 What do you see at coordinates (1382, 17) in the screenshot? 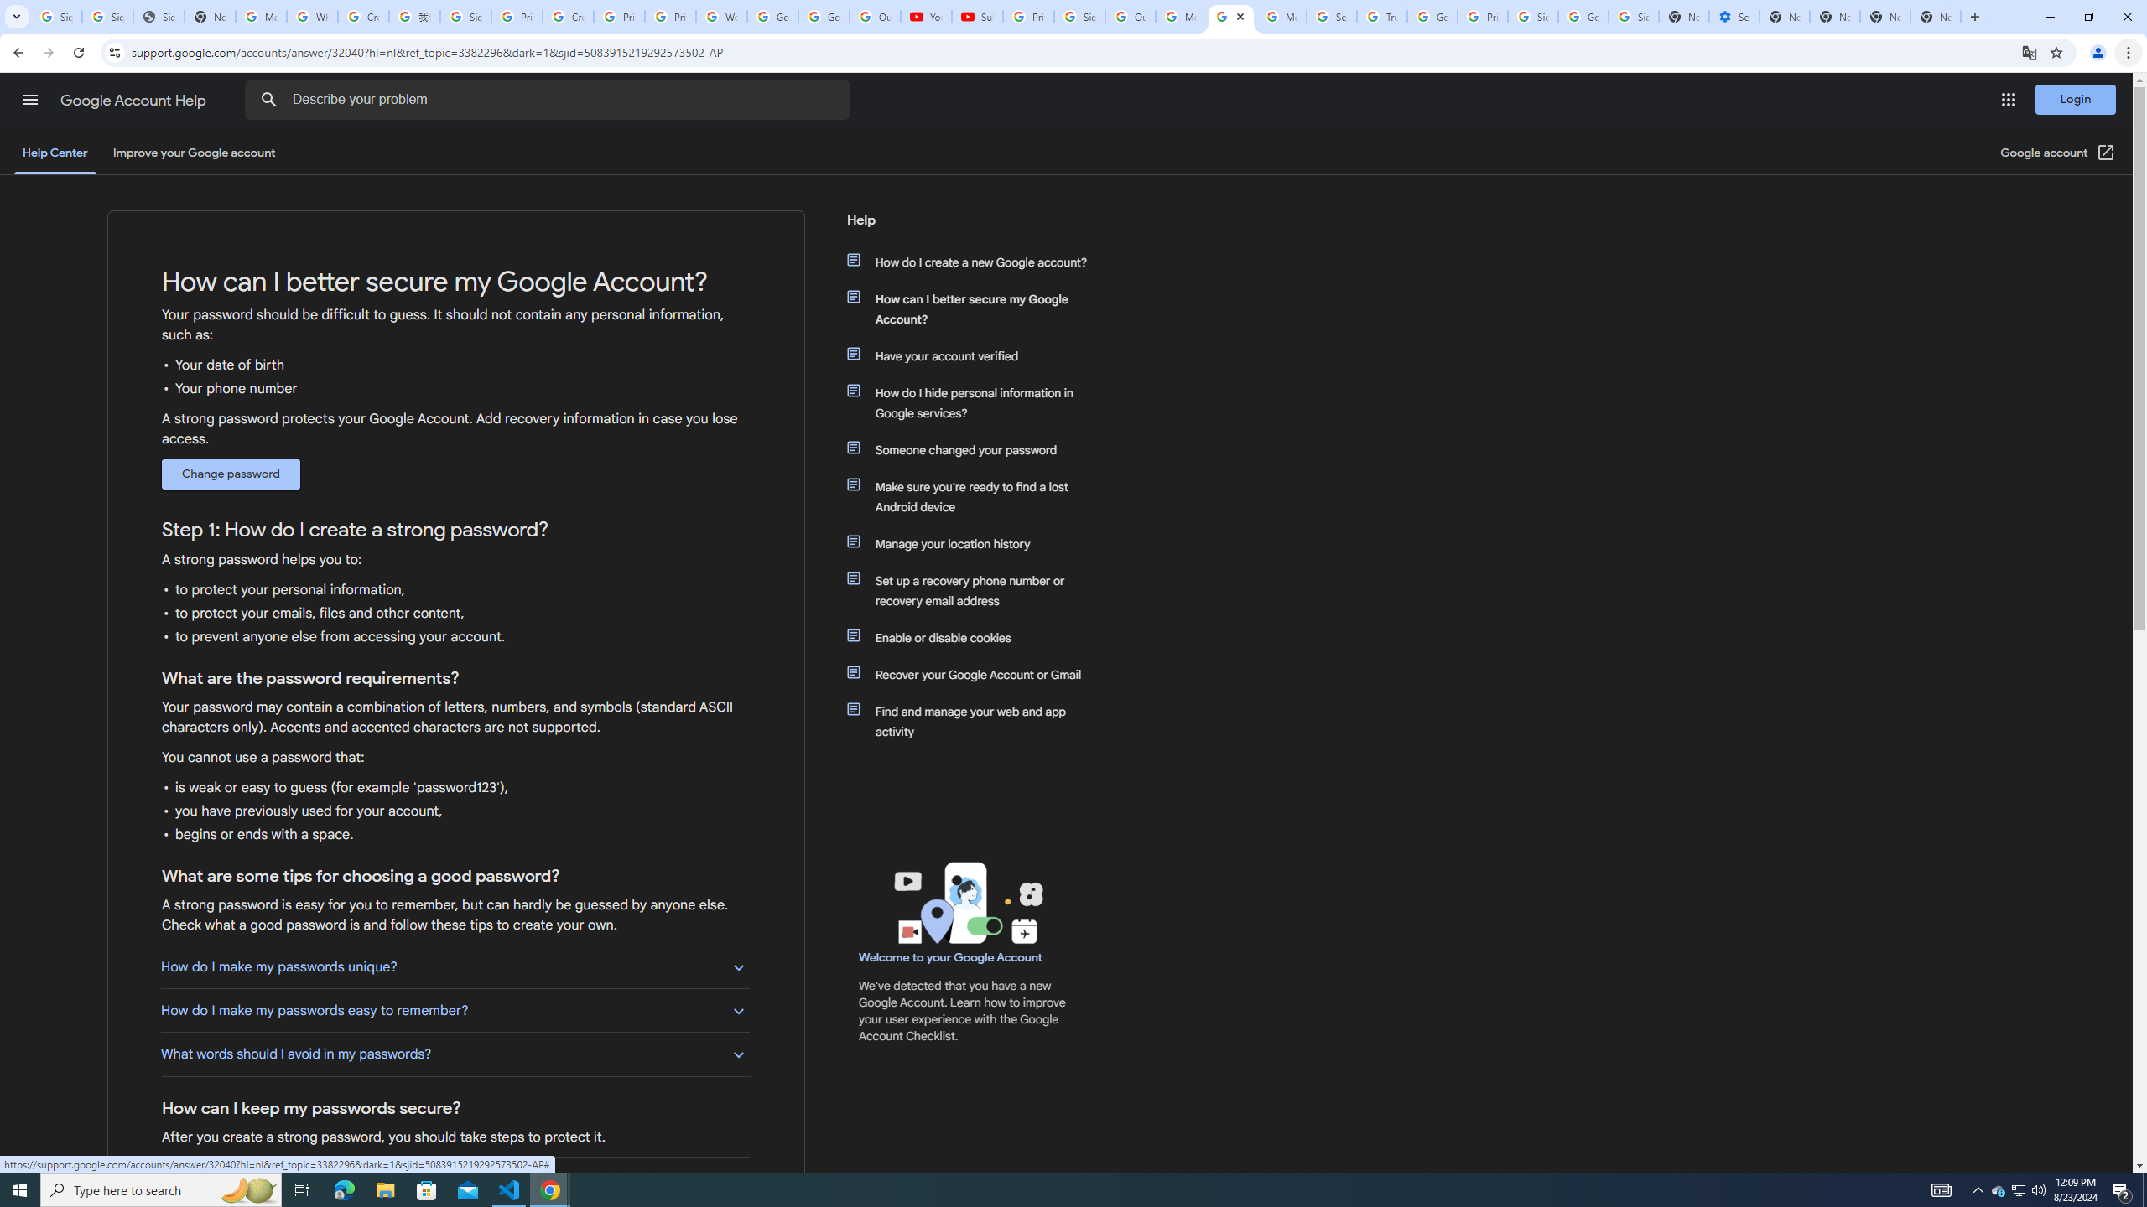
I see `Trusted Information and Content - Google Safety Center` at bounding box center [1382, 17].